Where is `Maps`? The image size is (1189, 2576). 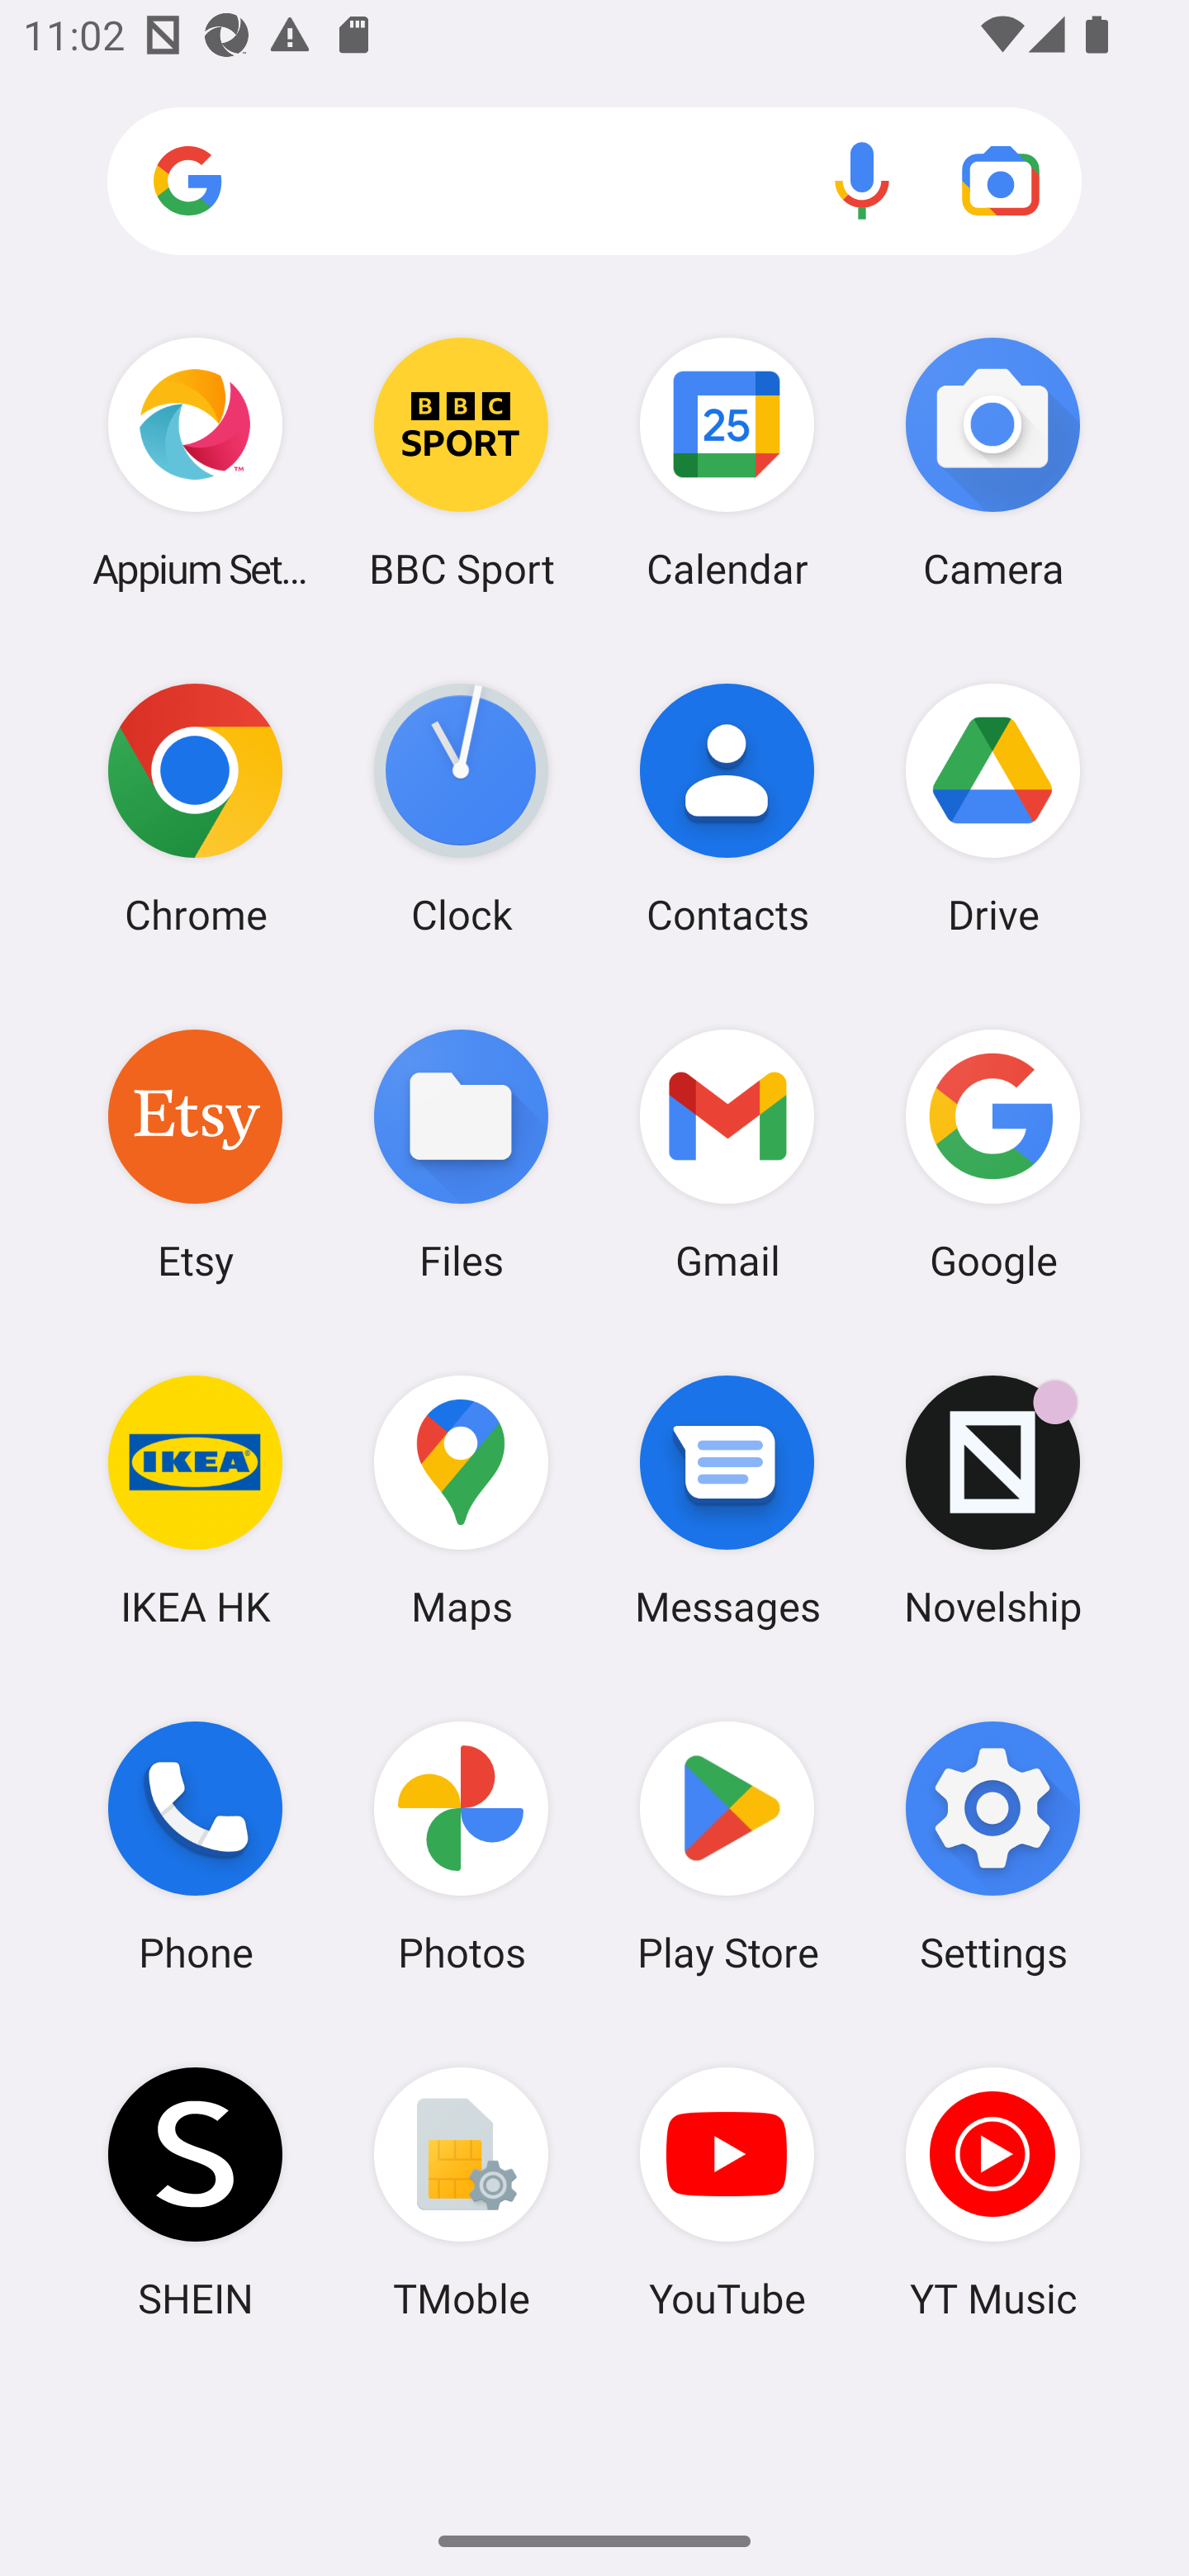 Maps is located at coordinates (461, 1500).